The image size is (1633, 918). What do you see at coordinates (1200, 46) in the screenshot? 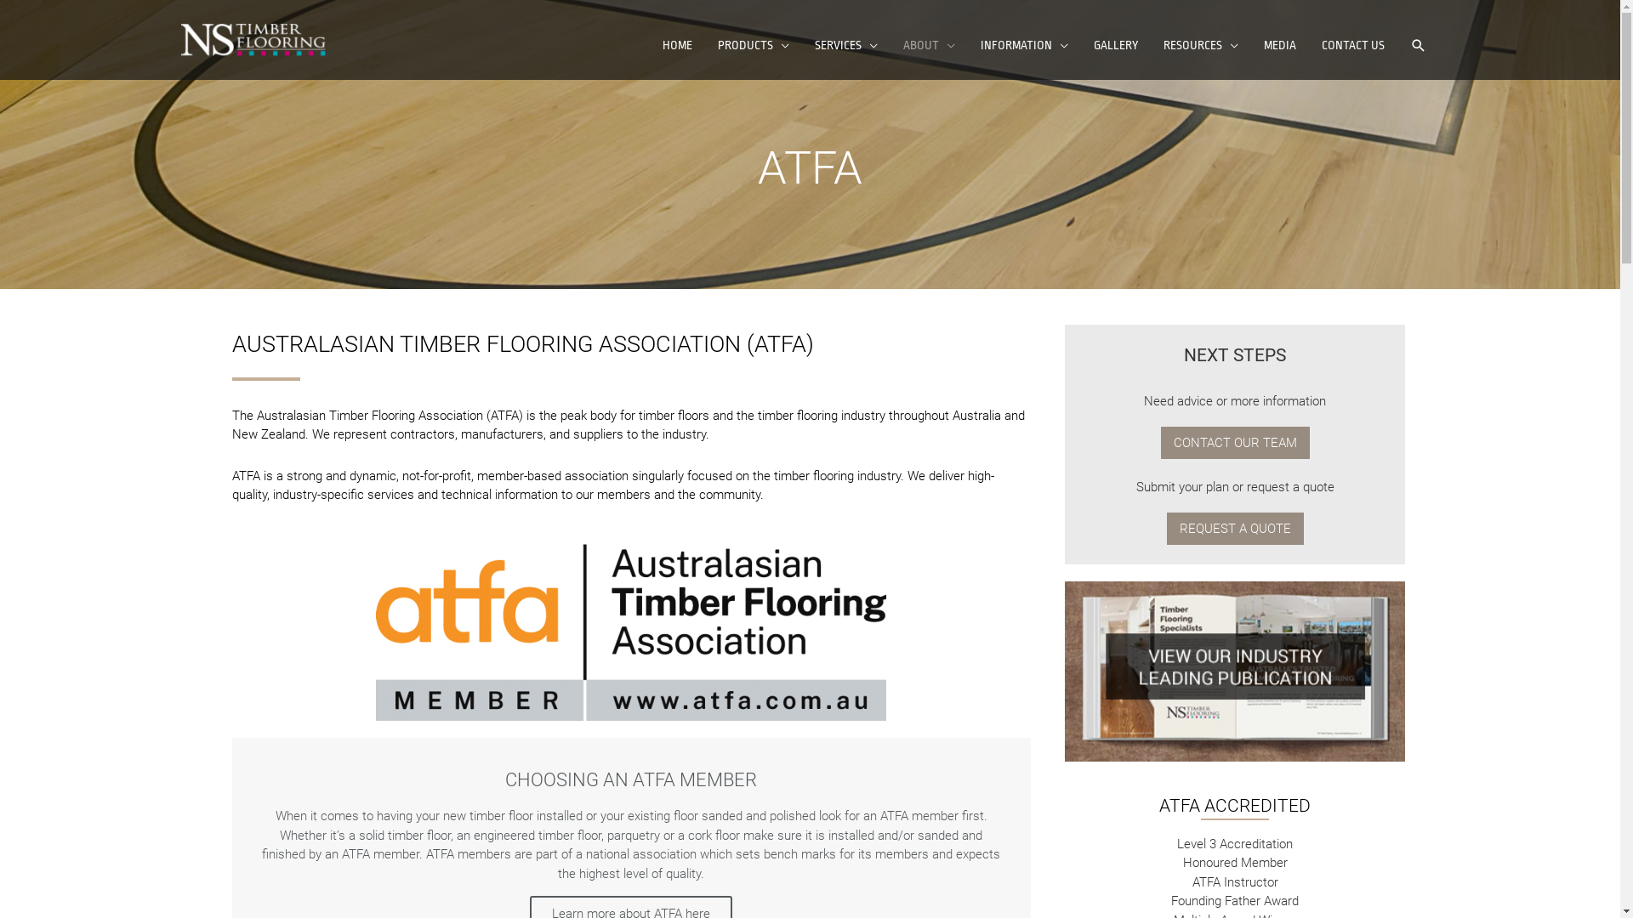
I see `RESOURCES` at bounding box center [1200, 46].